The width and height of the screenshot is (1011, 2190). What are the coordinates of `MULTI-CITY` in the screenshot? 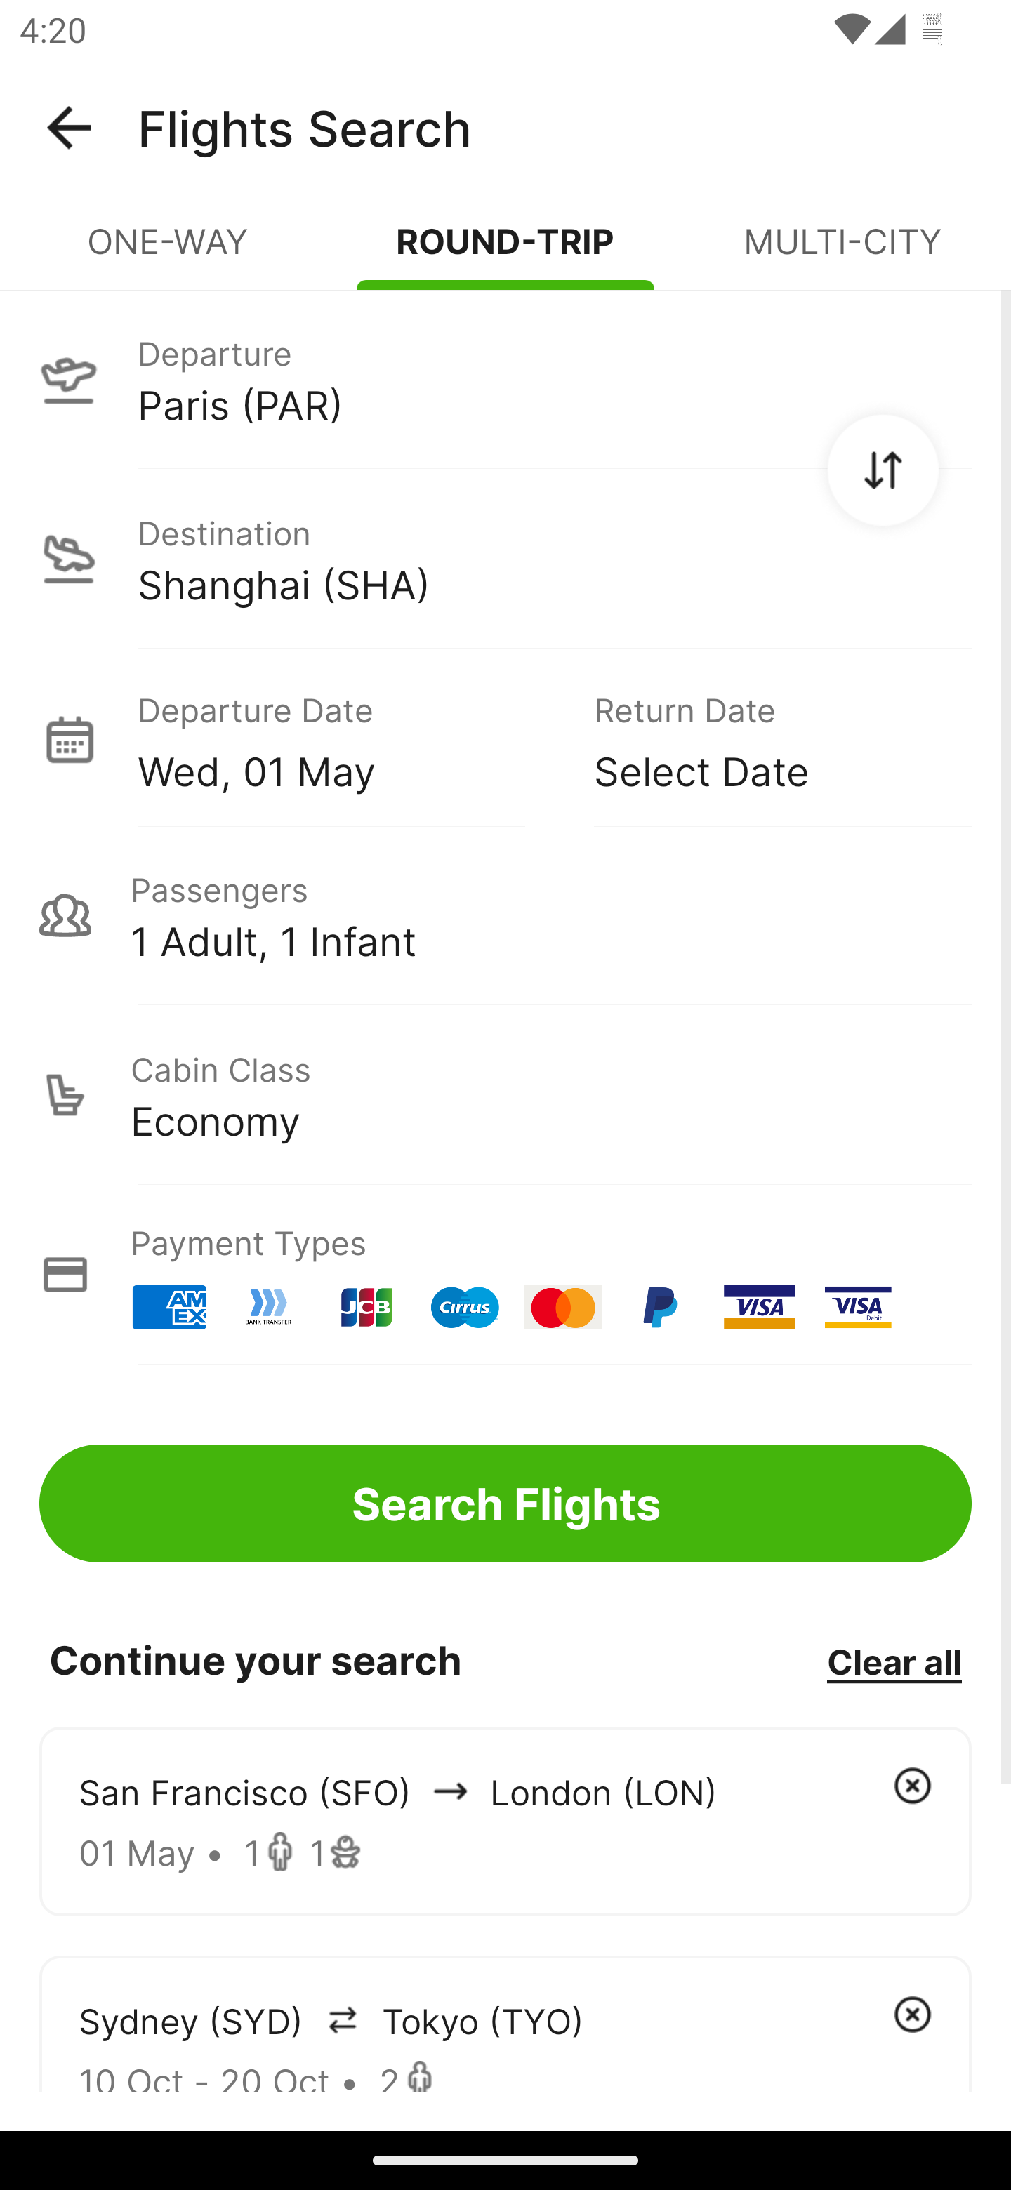 It's located at (842, 253).